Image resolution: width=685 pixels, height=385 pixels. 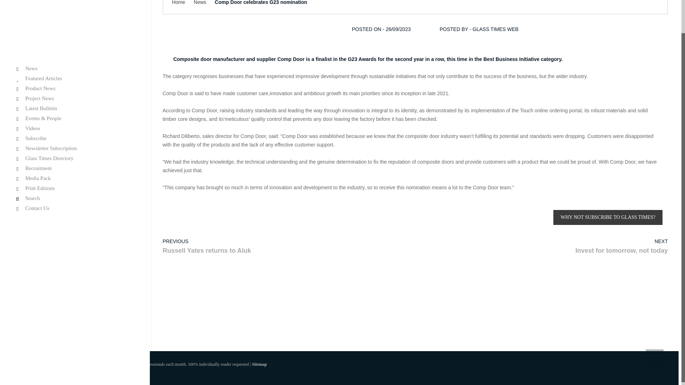 I want to click on Glass Times Directory, so click(x=75, y=121).